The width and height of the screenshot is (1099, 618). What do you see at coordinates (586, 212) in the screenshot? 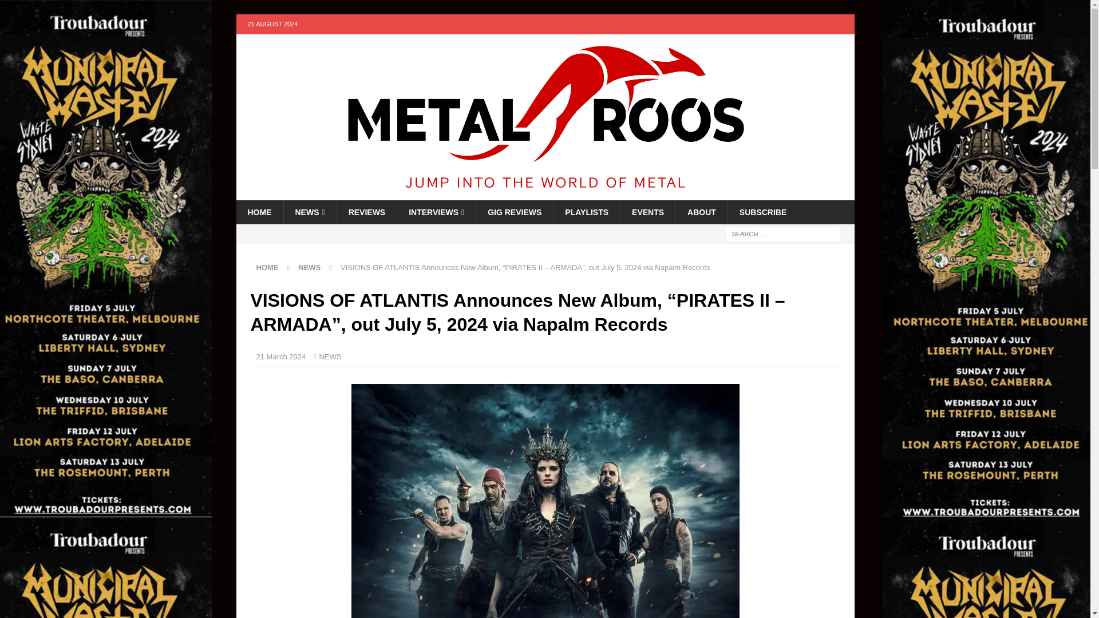
I see `PLAYLISTS` at bounding box center [586, 212].